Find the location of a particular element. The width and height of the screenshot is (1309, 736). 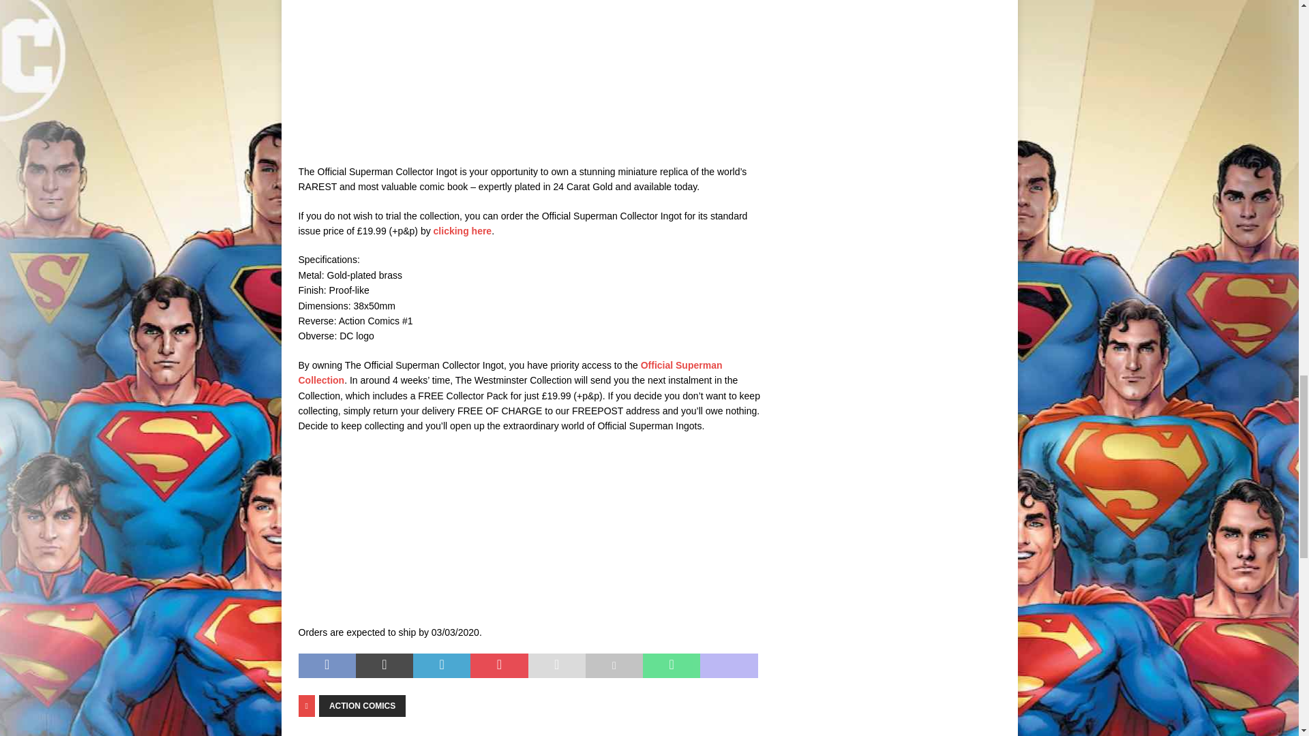

Share on Whatsapp is located at coordinates (671, 665).